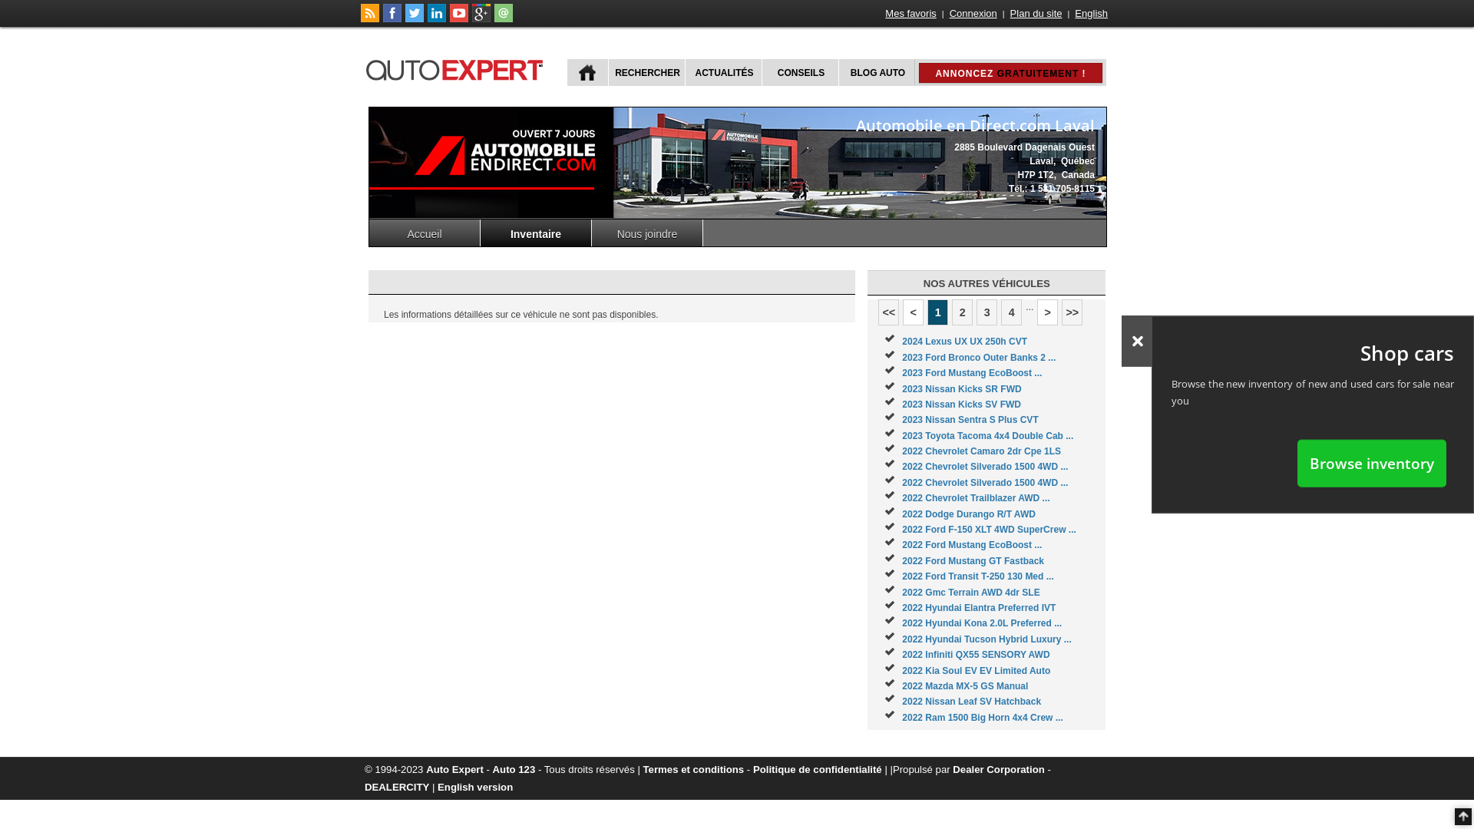  I want to click on Suivez Publications Le Guide Inc. sur LinkedIn, so click(437, 19).